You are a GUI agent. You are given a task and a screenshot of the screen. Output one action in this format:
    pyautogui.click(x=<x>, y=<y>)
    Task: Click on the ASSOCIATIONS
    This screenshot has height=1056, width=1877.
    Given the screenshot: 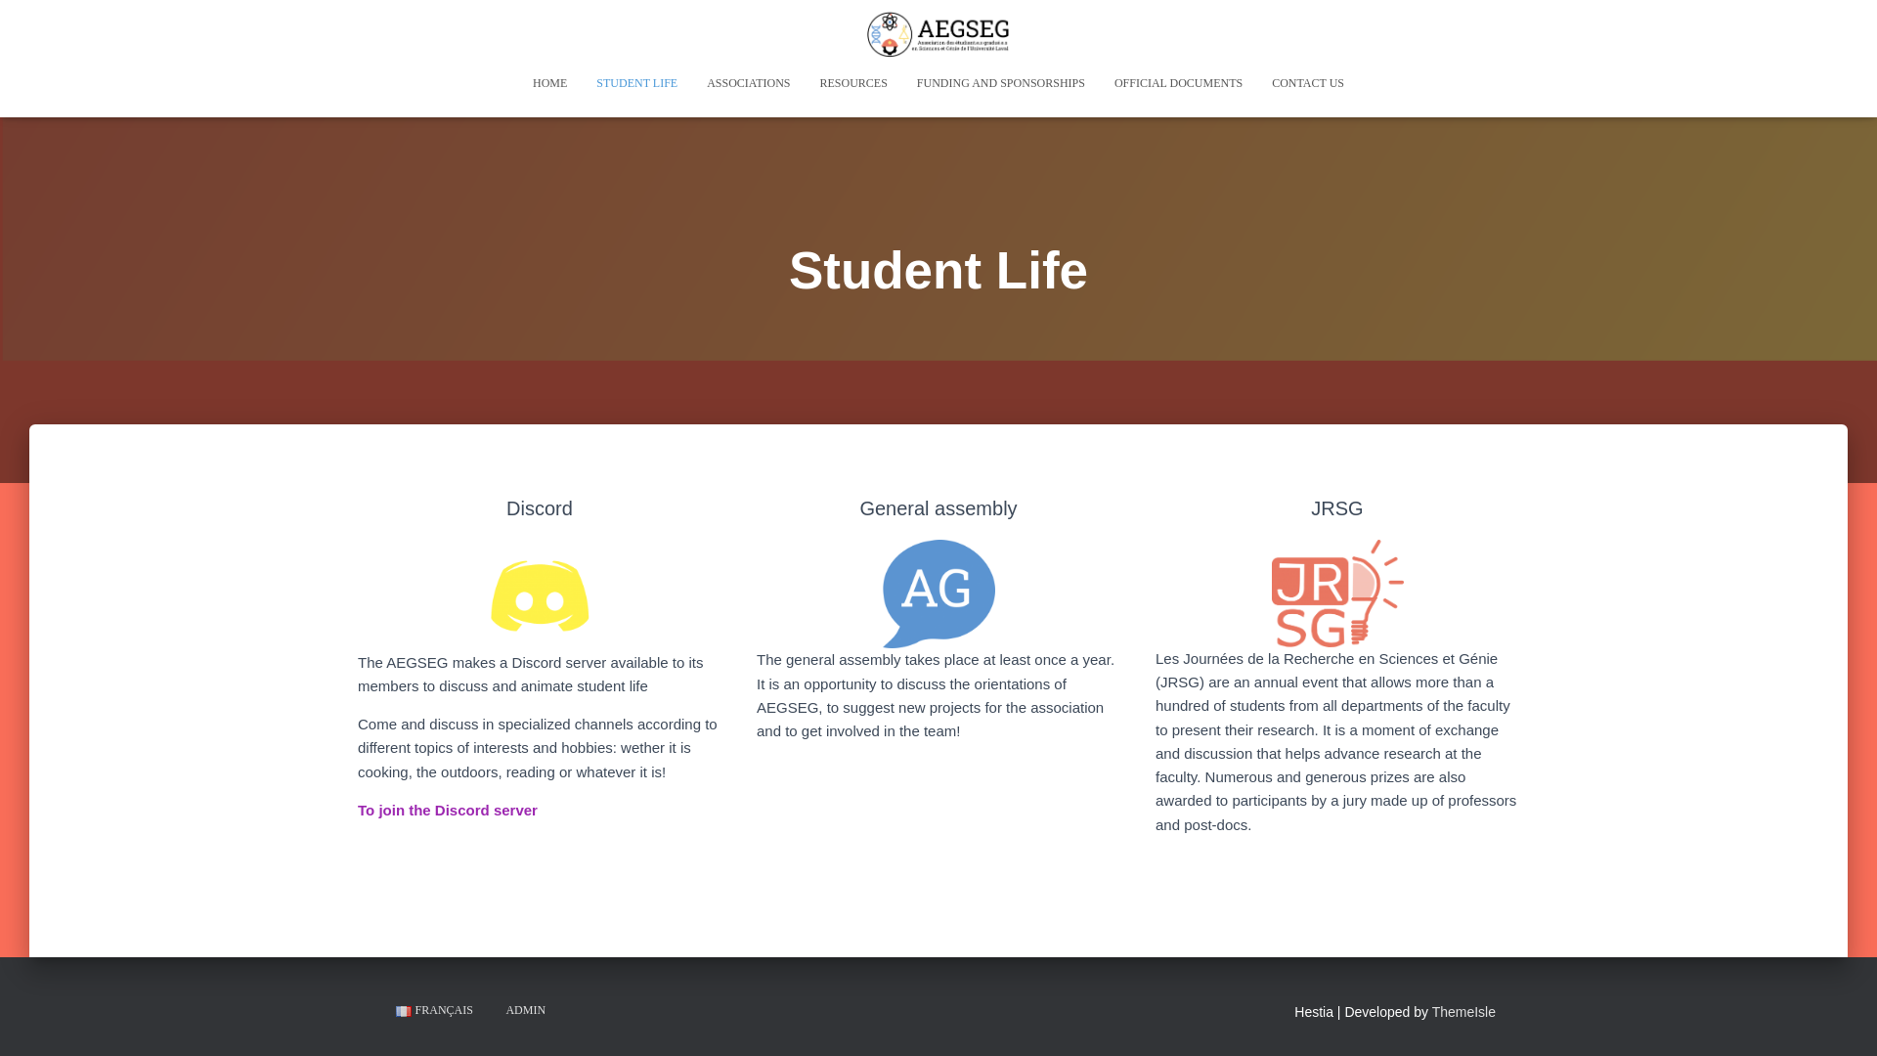 What is the action you would take?
    pyautogui.click(x=749, y=83)
    